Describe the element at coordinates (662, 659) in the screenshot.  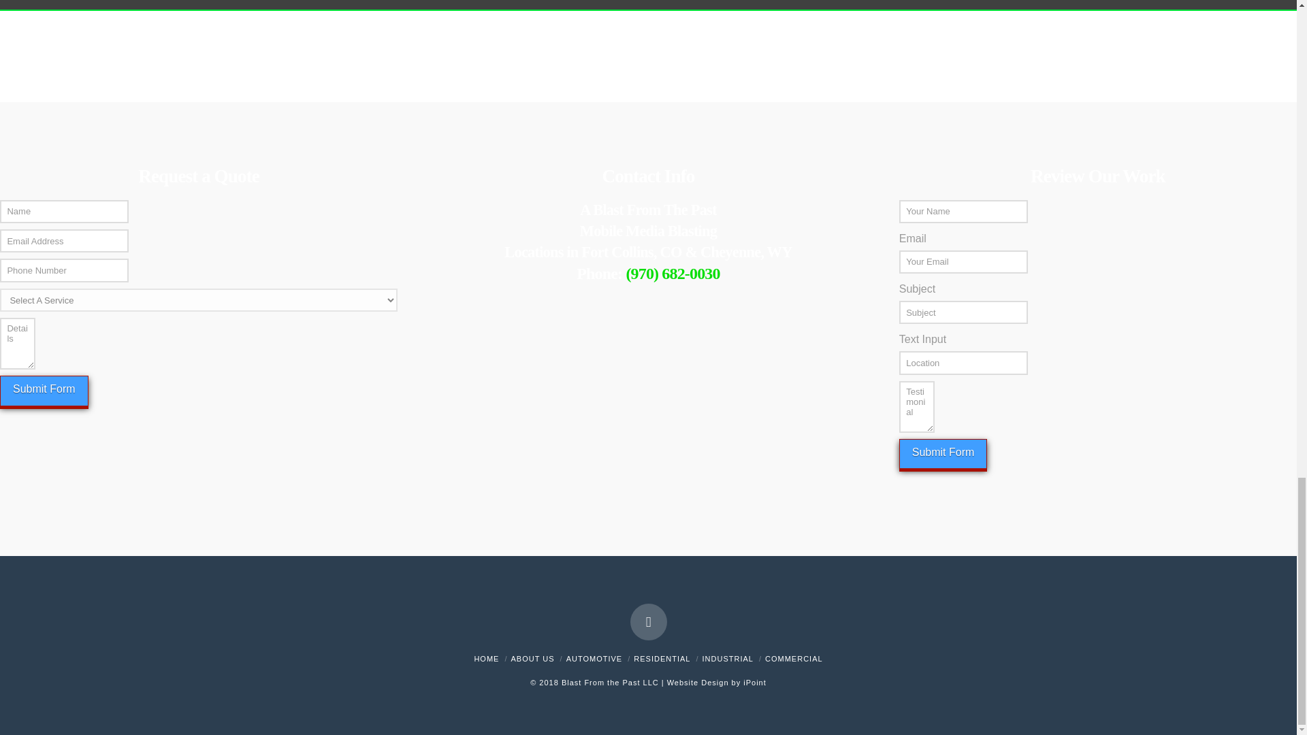
I see `RESIDENTIAL` at that location.